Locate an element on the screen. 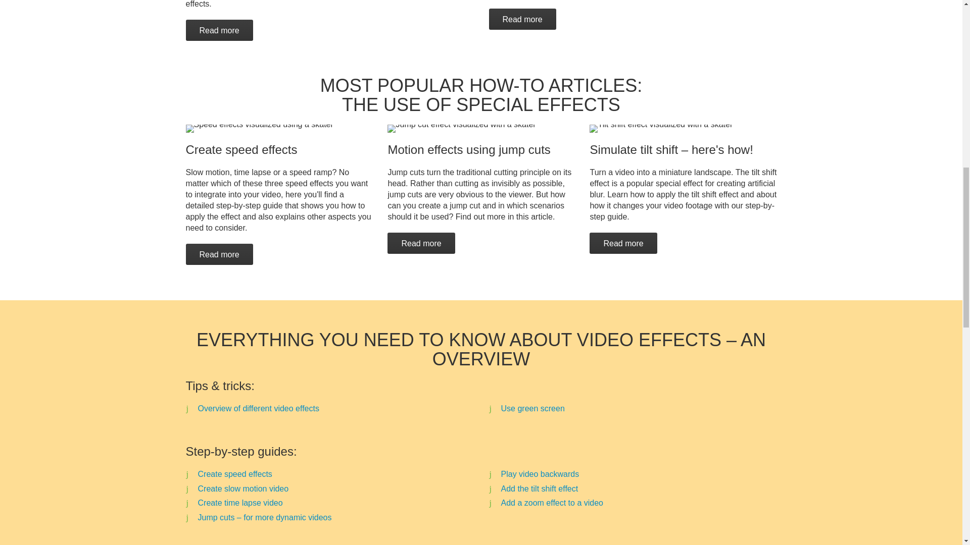 The height and width of the screenshot is (545, 970). Tilt shift effect visualized with a skater is located at coordinates (661, 129).